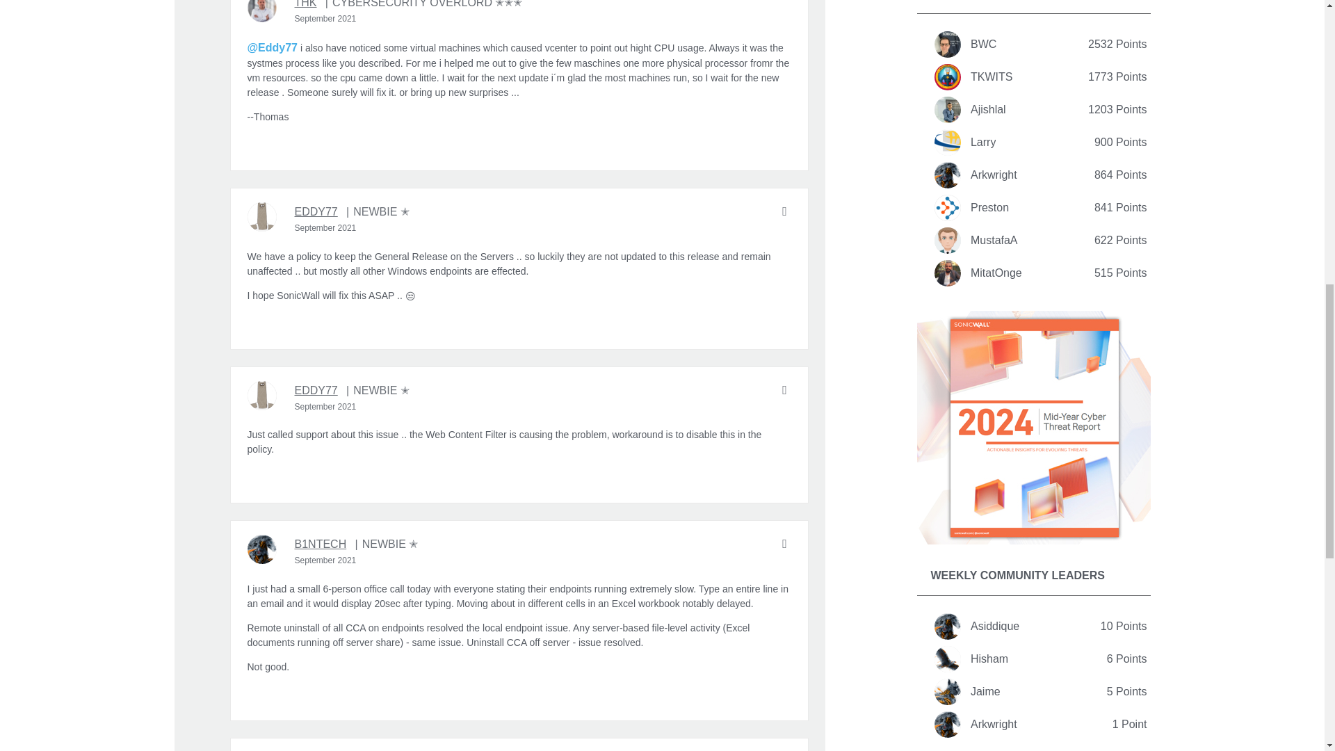  I want to click on EDDY77, so click(316, 211).